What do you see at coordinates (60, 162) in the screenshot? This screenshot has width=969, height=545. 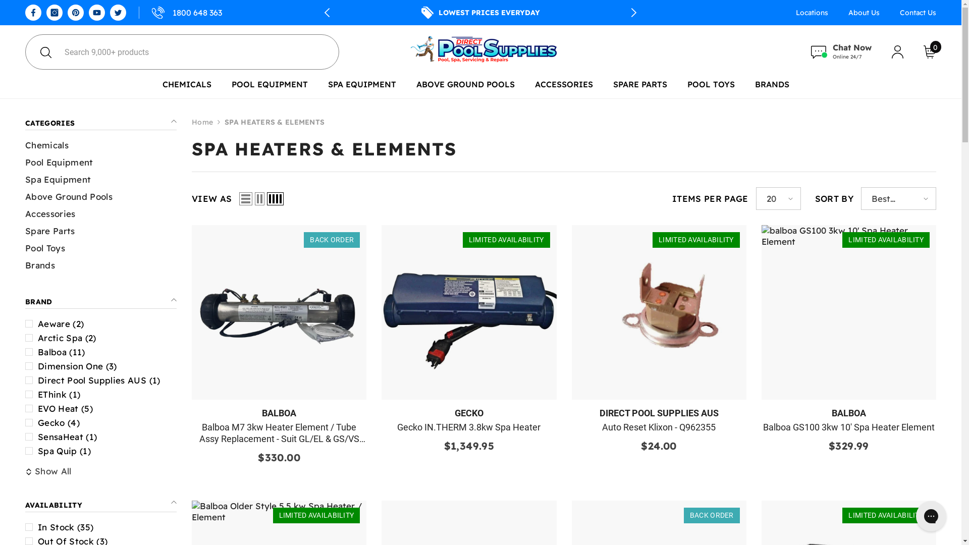 I see `Pool Equipment` at bounding box center [60, 162].